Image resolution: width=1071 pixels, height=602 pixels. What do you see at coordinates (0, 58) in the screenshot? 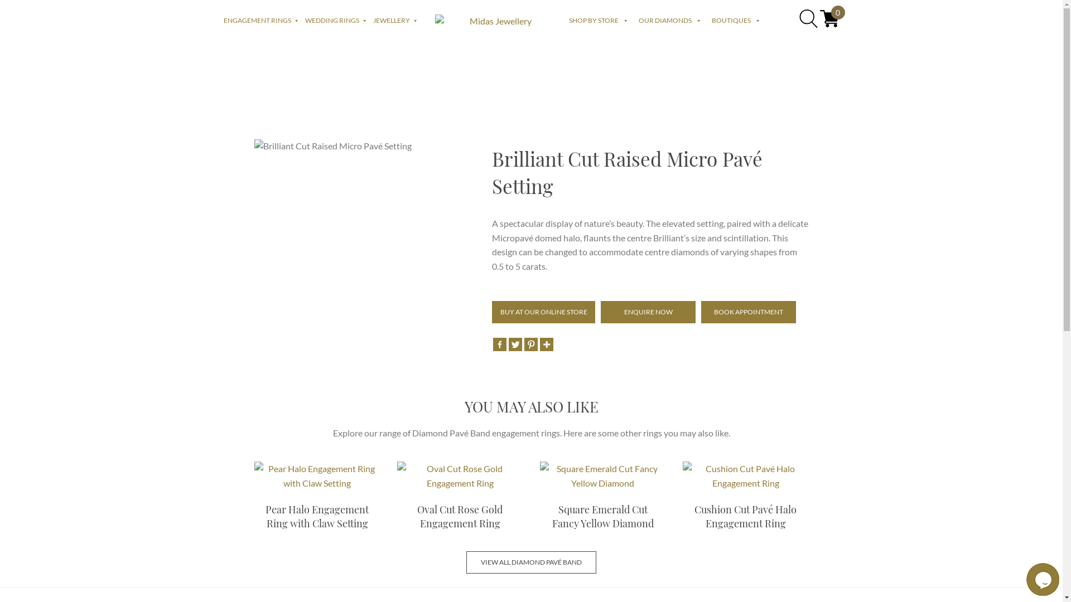
I see `Skip to content` at bounding box center [0, 58].